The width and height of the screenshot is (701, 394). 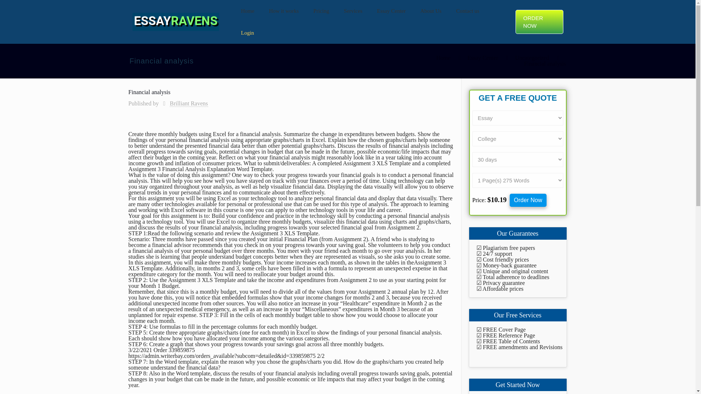 I want to click on Essay Center, so click(x=391, y=11).